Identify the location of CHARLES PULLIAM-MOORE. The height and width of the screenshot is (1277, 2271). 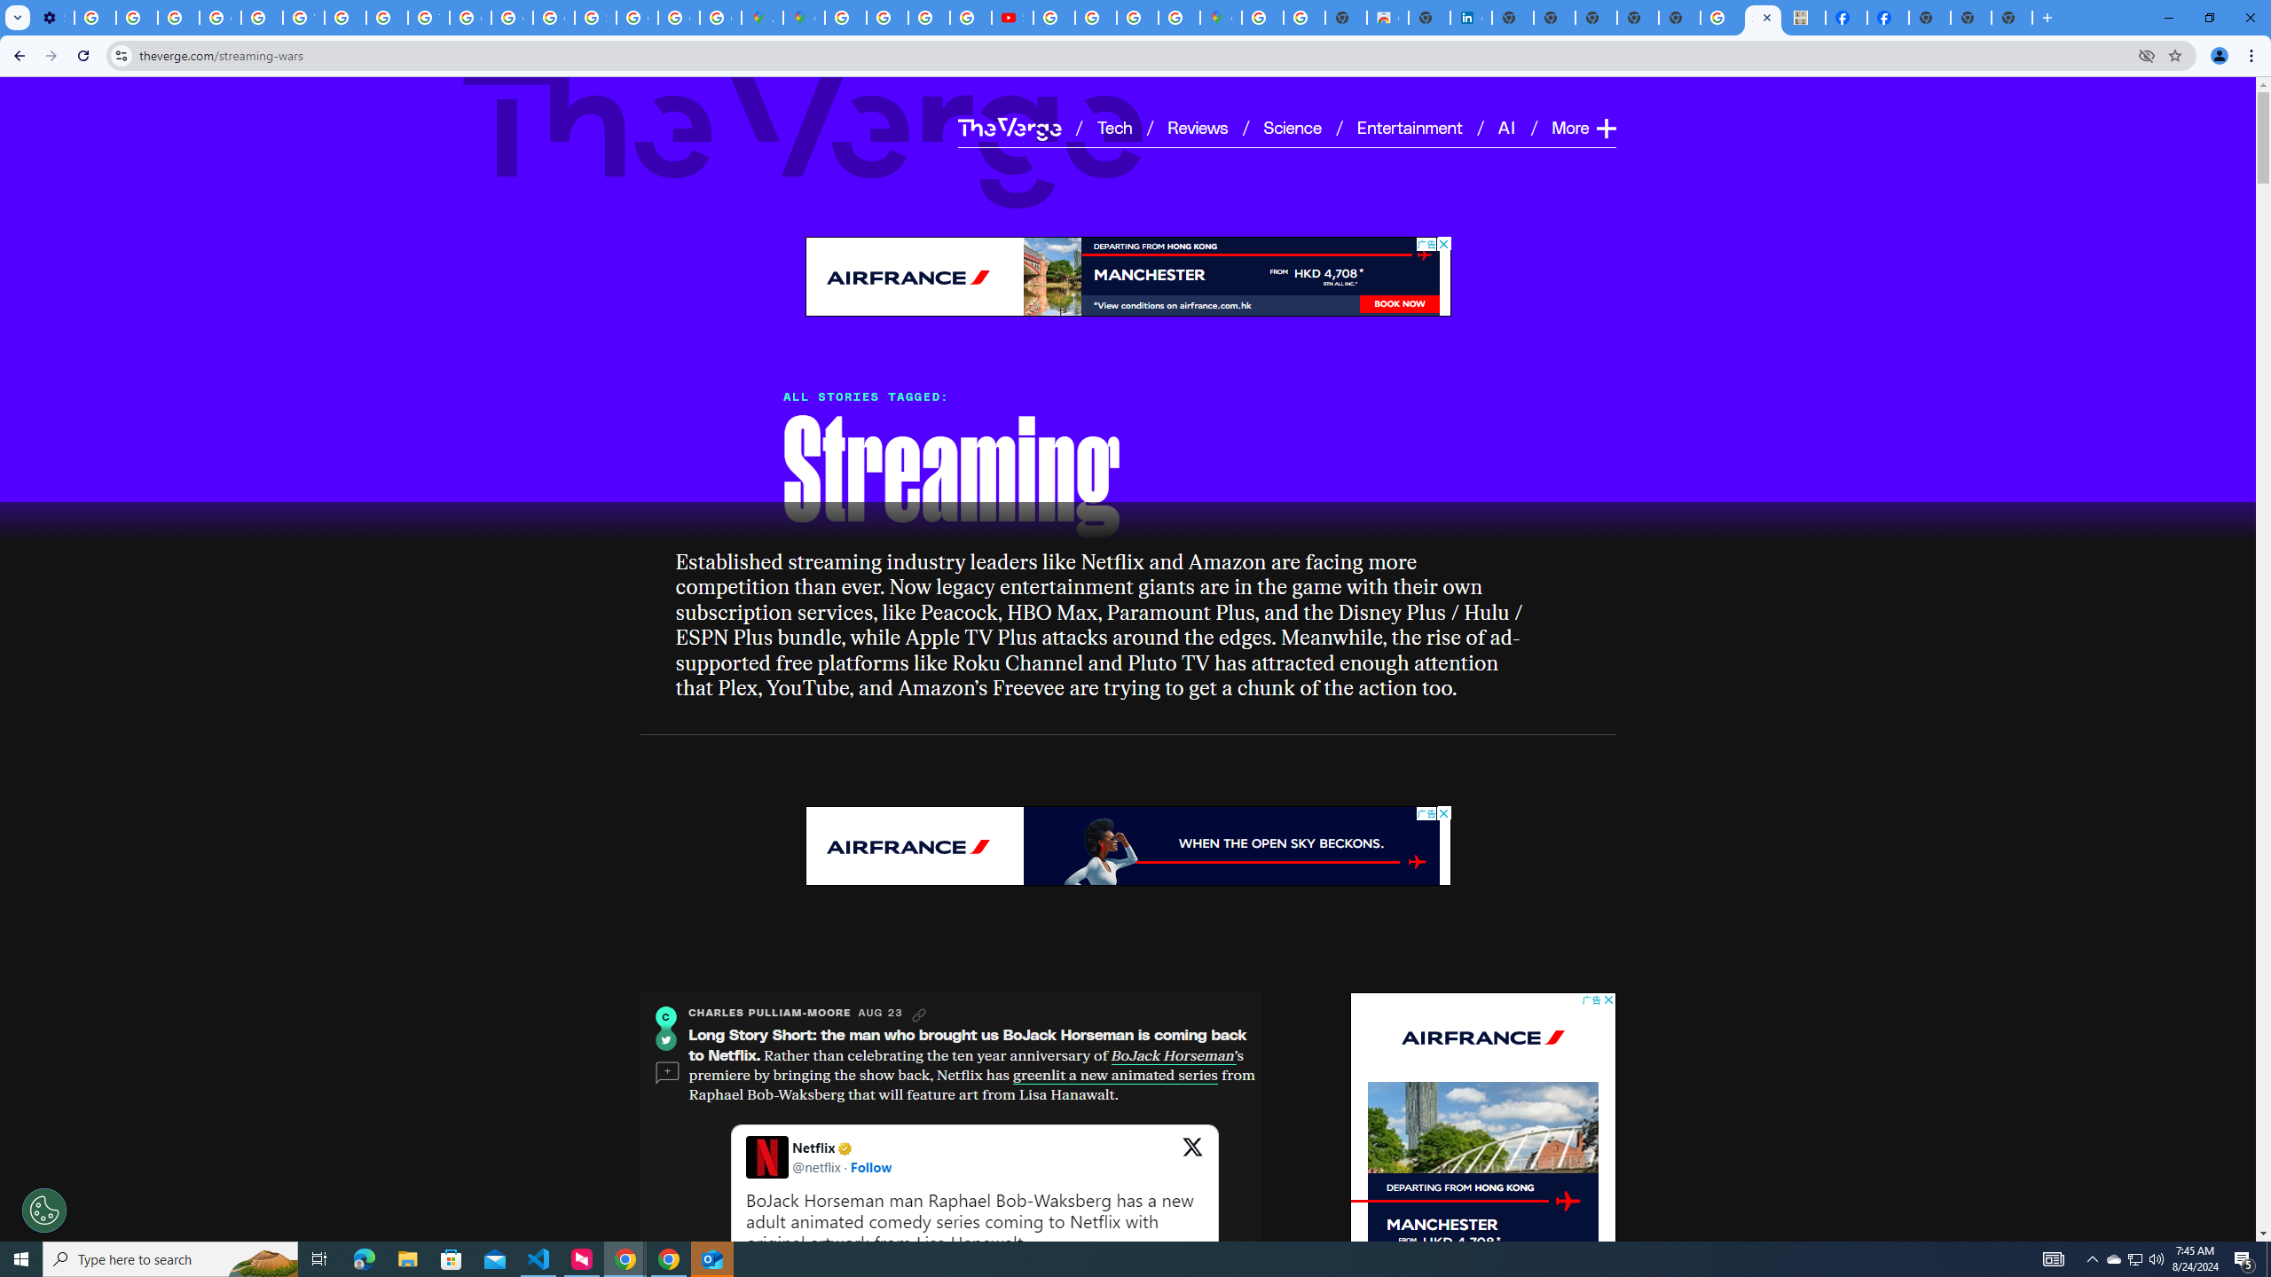
(770, 1013).